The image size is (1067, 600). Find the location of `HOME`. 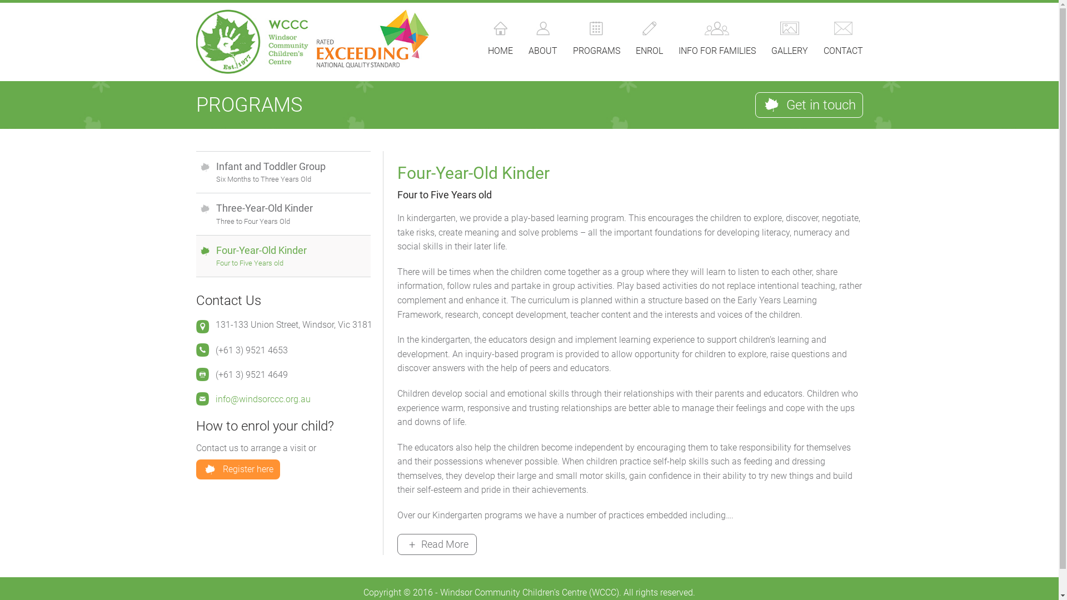

HOME is located at coordinates (500, 41).